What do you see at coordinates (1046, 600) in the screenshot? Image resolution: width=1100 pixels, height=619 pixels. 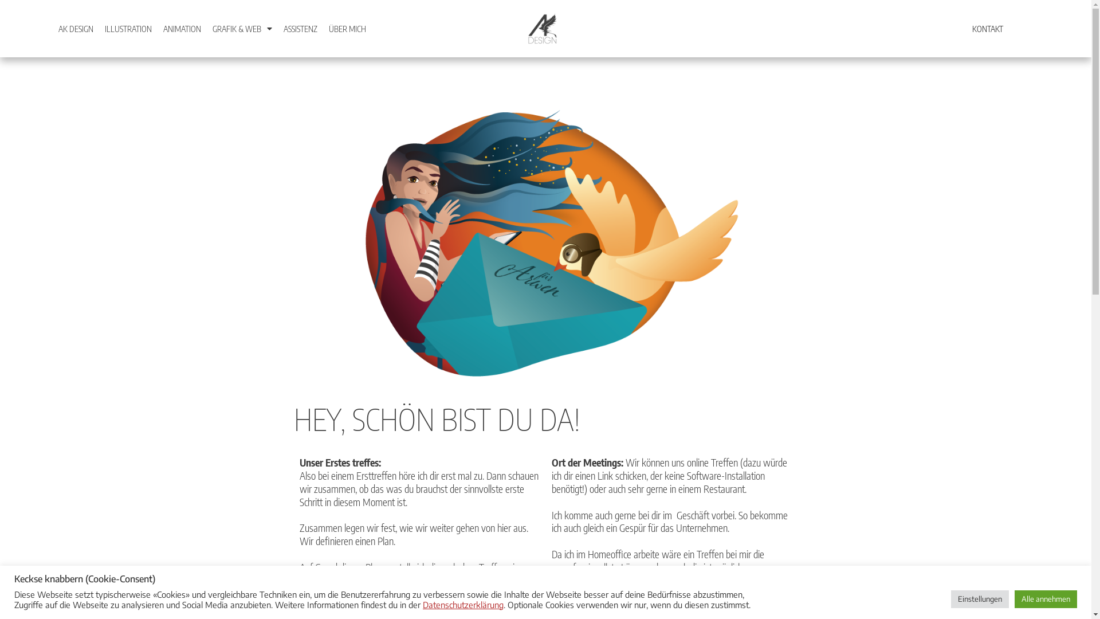 I see `Alle annehmen` at bounding box center [1046, 600].